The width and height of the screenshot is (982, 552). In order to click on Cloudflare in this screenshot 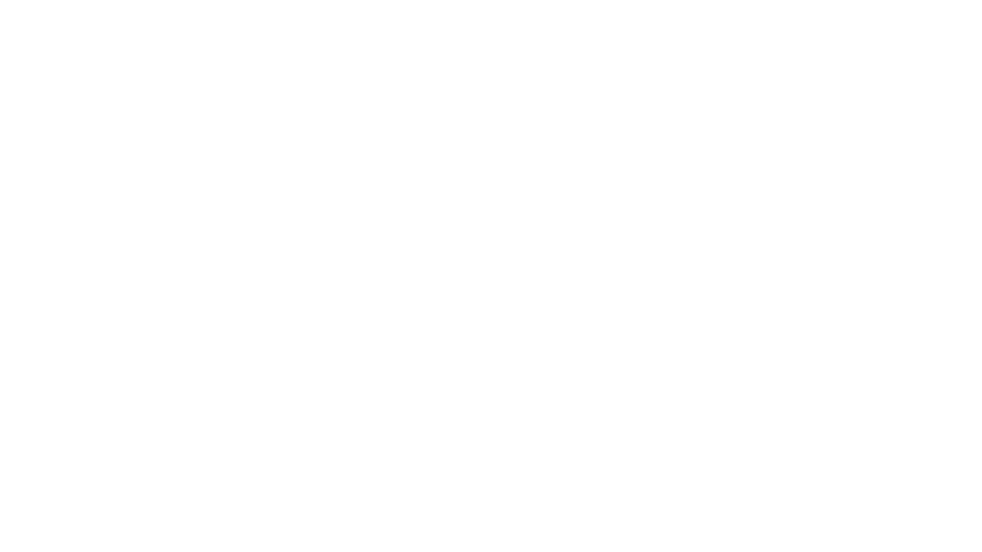, I will do `click(539, 539)`.